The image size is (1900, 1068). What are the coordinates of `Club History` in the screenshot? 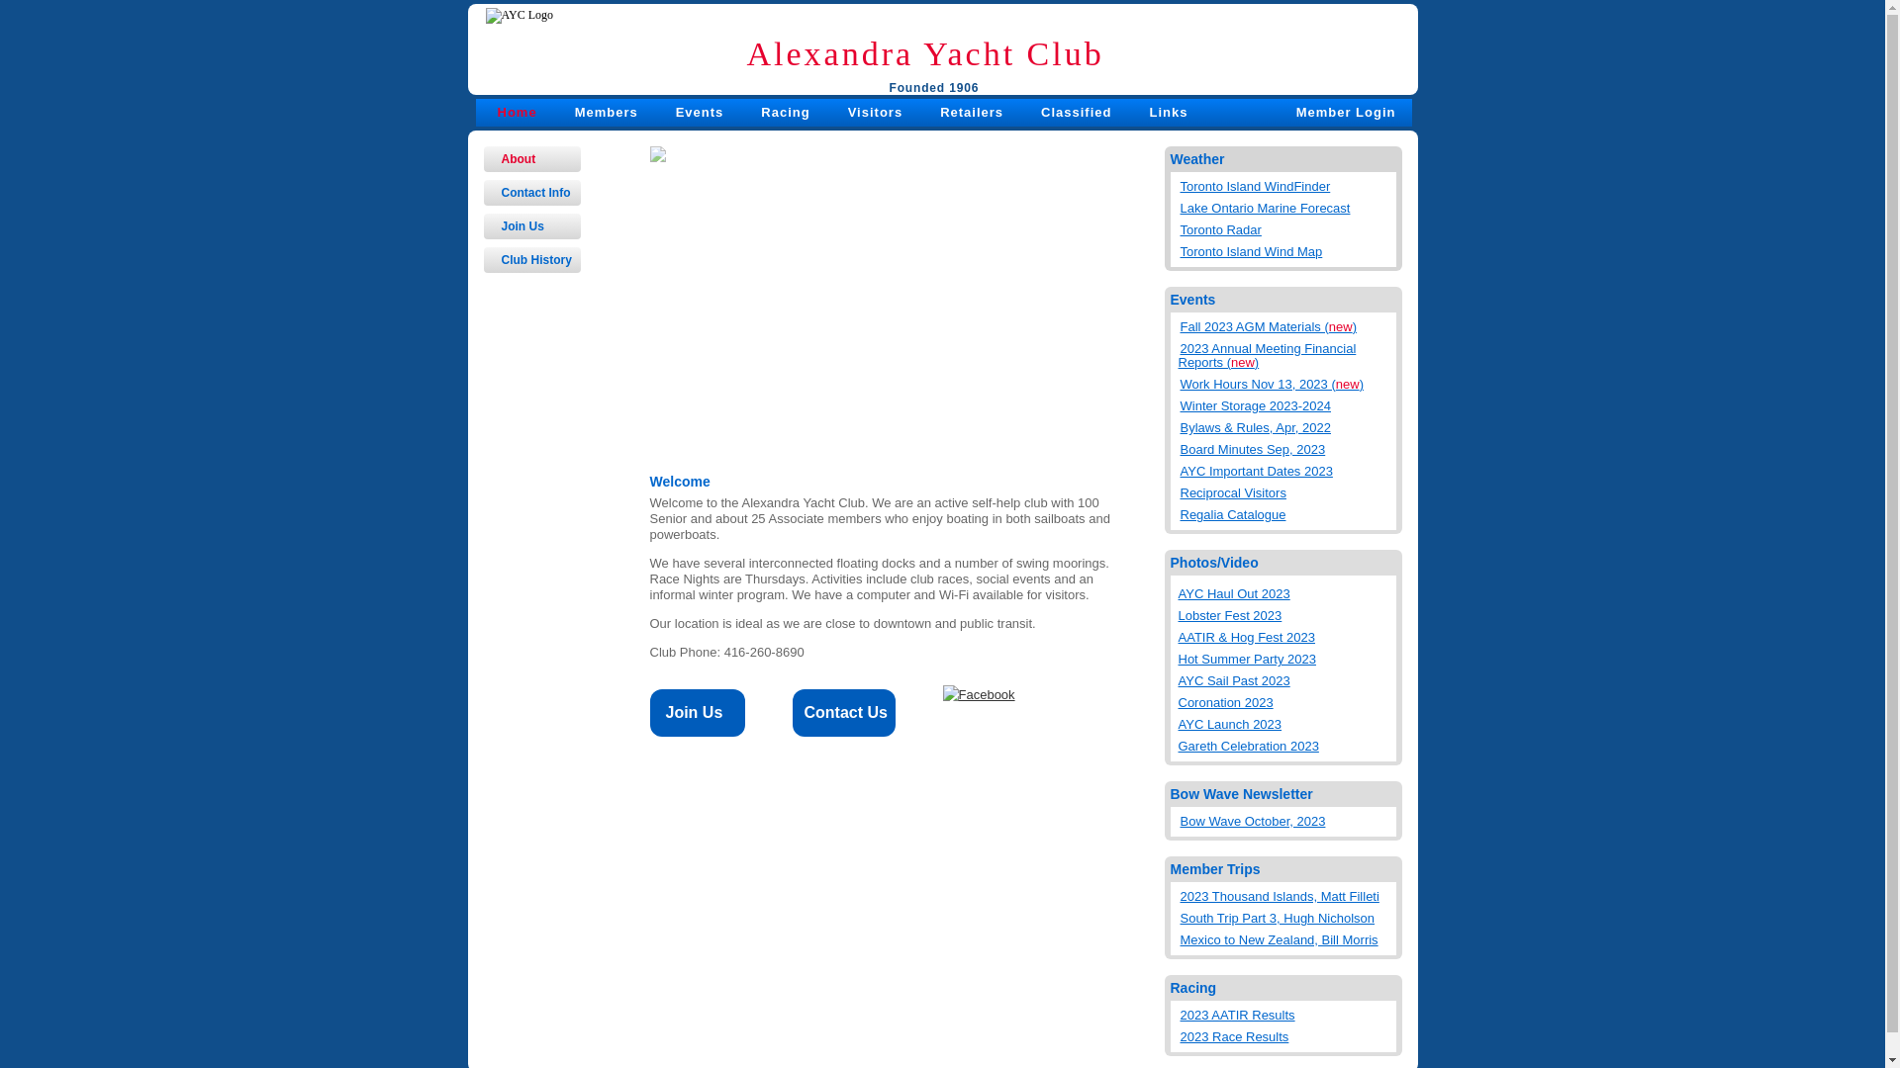 It's located at (531, 260).